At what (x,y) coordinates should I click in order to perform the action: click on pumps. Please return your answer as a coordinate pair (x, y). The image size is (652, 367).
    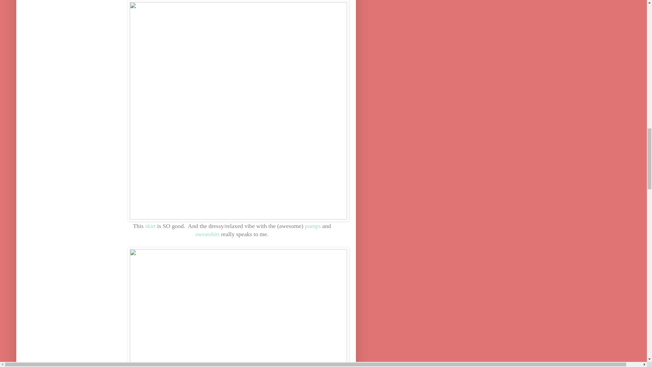
    Looking at the image, I should click on (312, 226).